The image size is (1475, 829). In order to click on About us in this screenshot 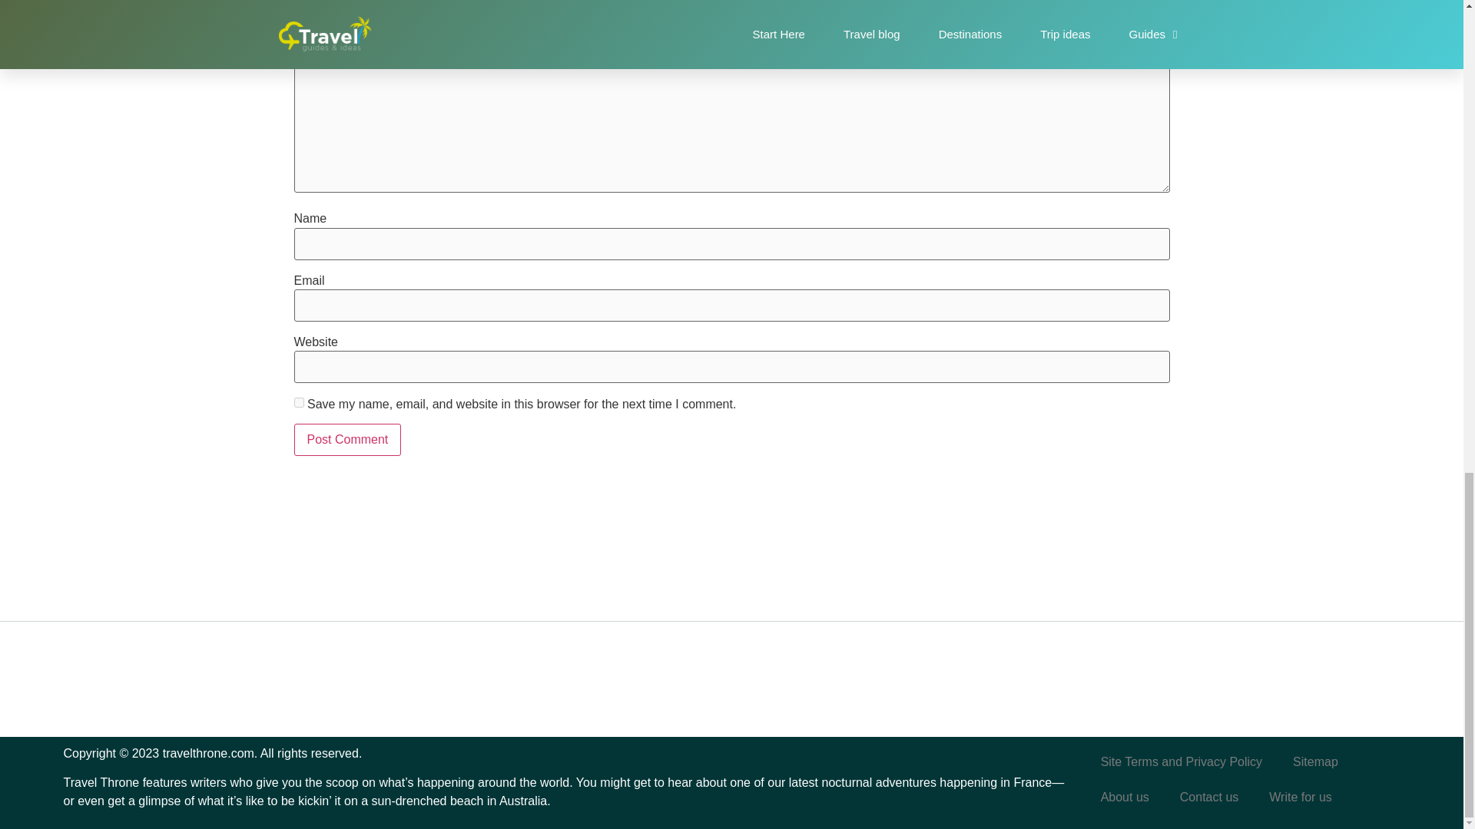, I will do `click(1125, 797)`.